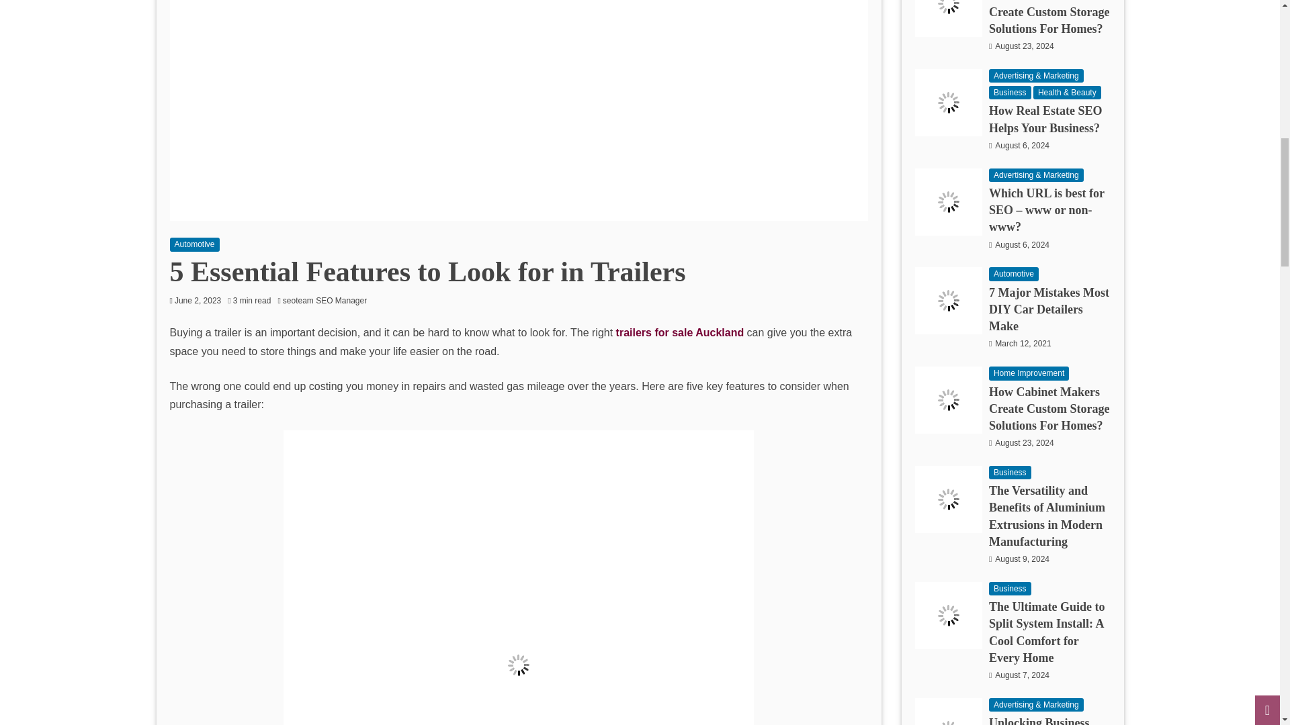 The height and width of the screenshot is (725, 1290). Describe the element at coordinates (198, 300) in the screenshot. I see `June 2, 2023` at that location.